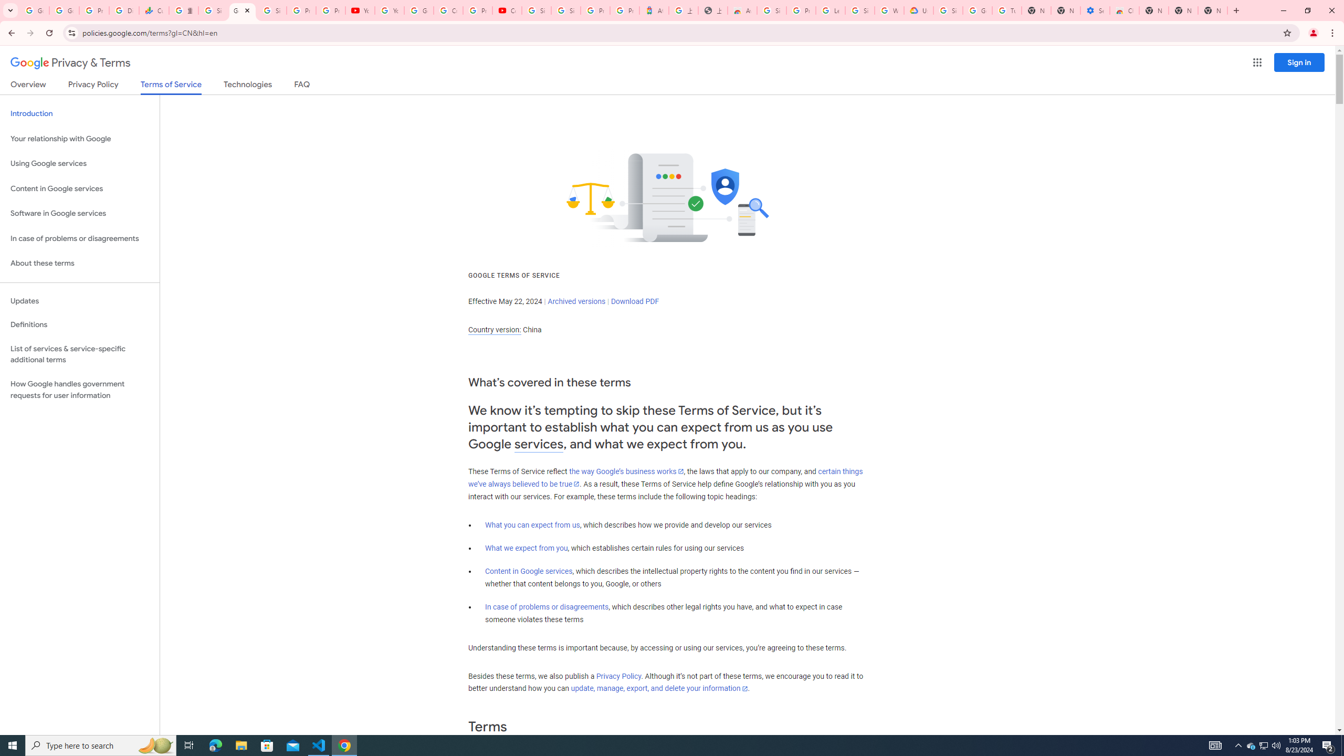 This screenshot has width=1344, height=756. Describe the element at coordinates (566, 10) in the screenshot. I see `Sign in - Google Accounts` at that location.